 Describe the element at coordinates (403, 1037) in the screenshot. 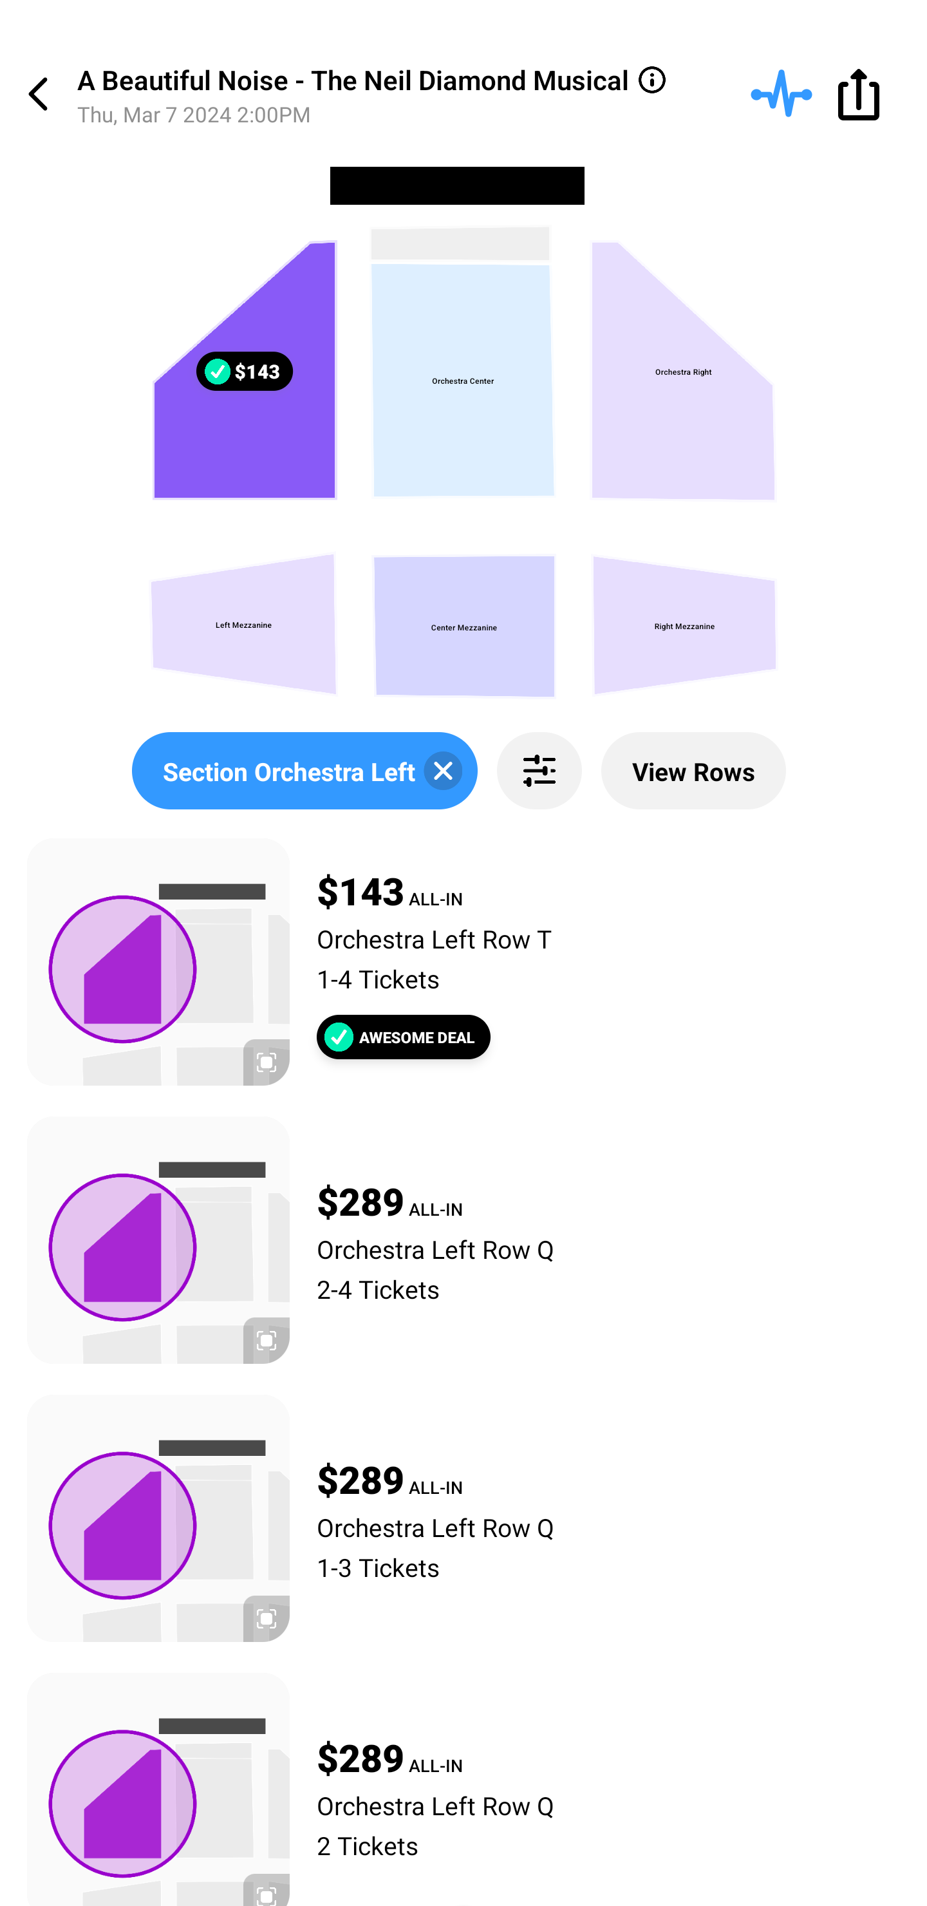

I see `AWESOME DEAL` at that location.